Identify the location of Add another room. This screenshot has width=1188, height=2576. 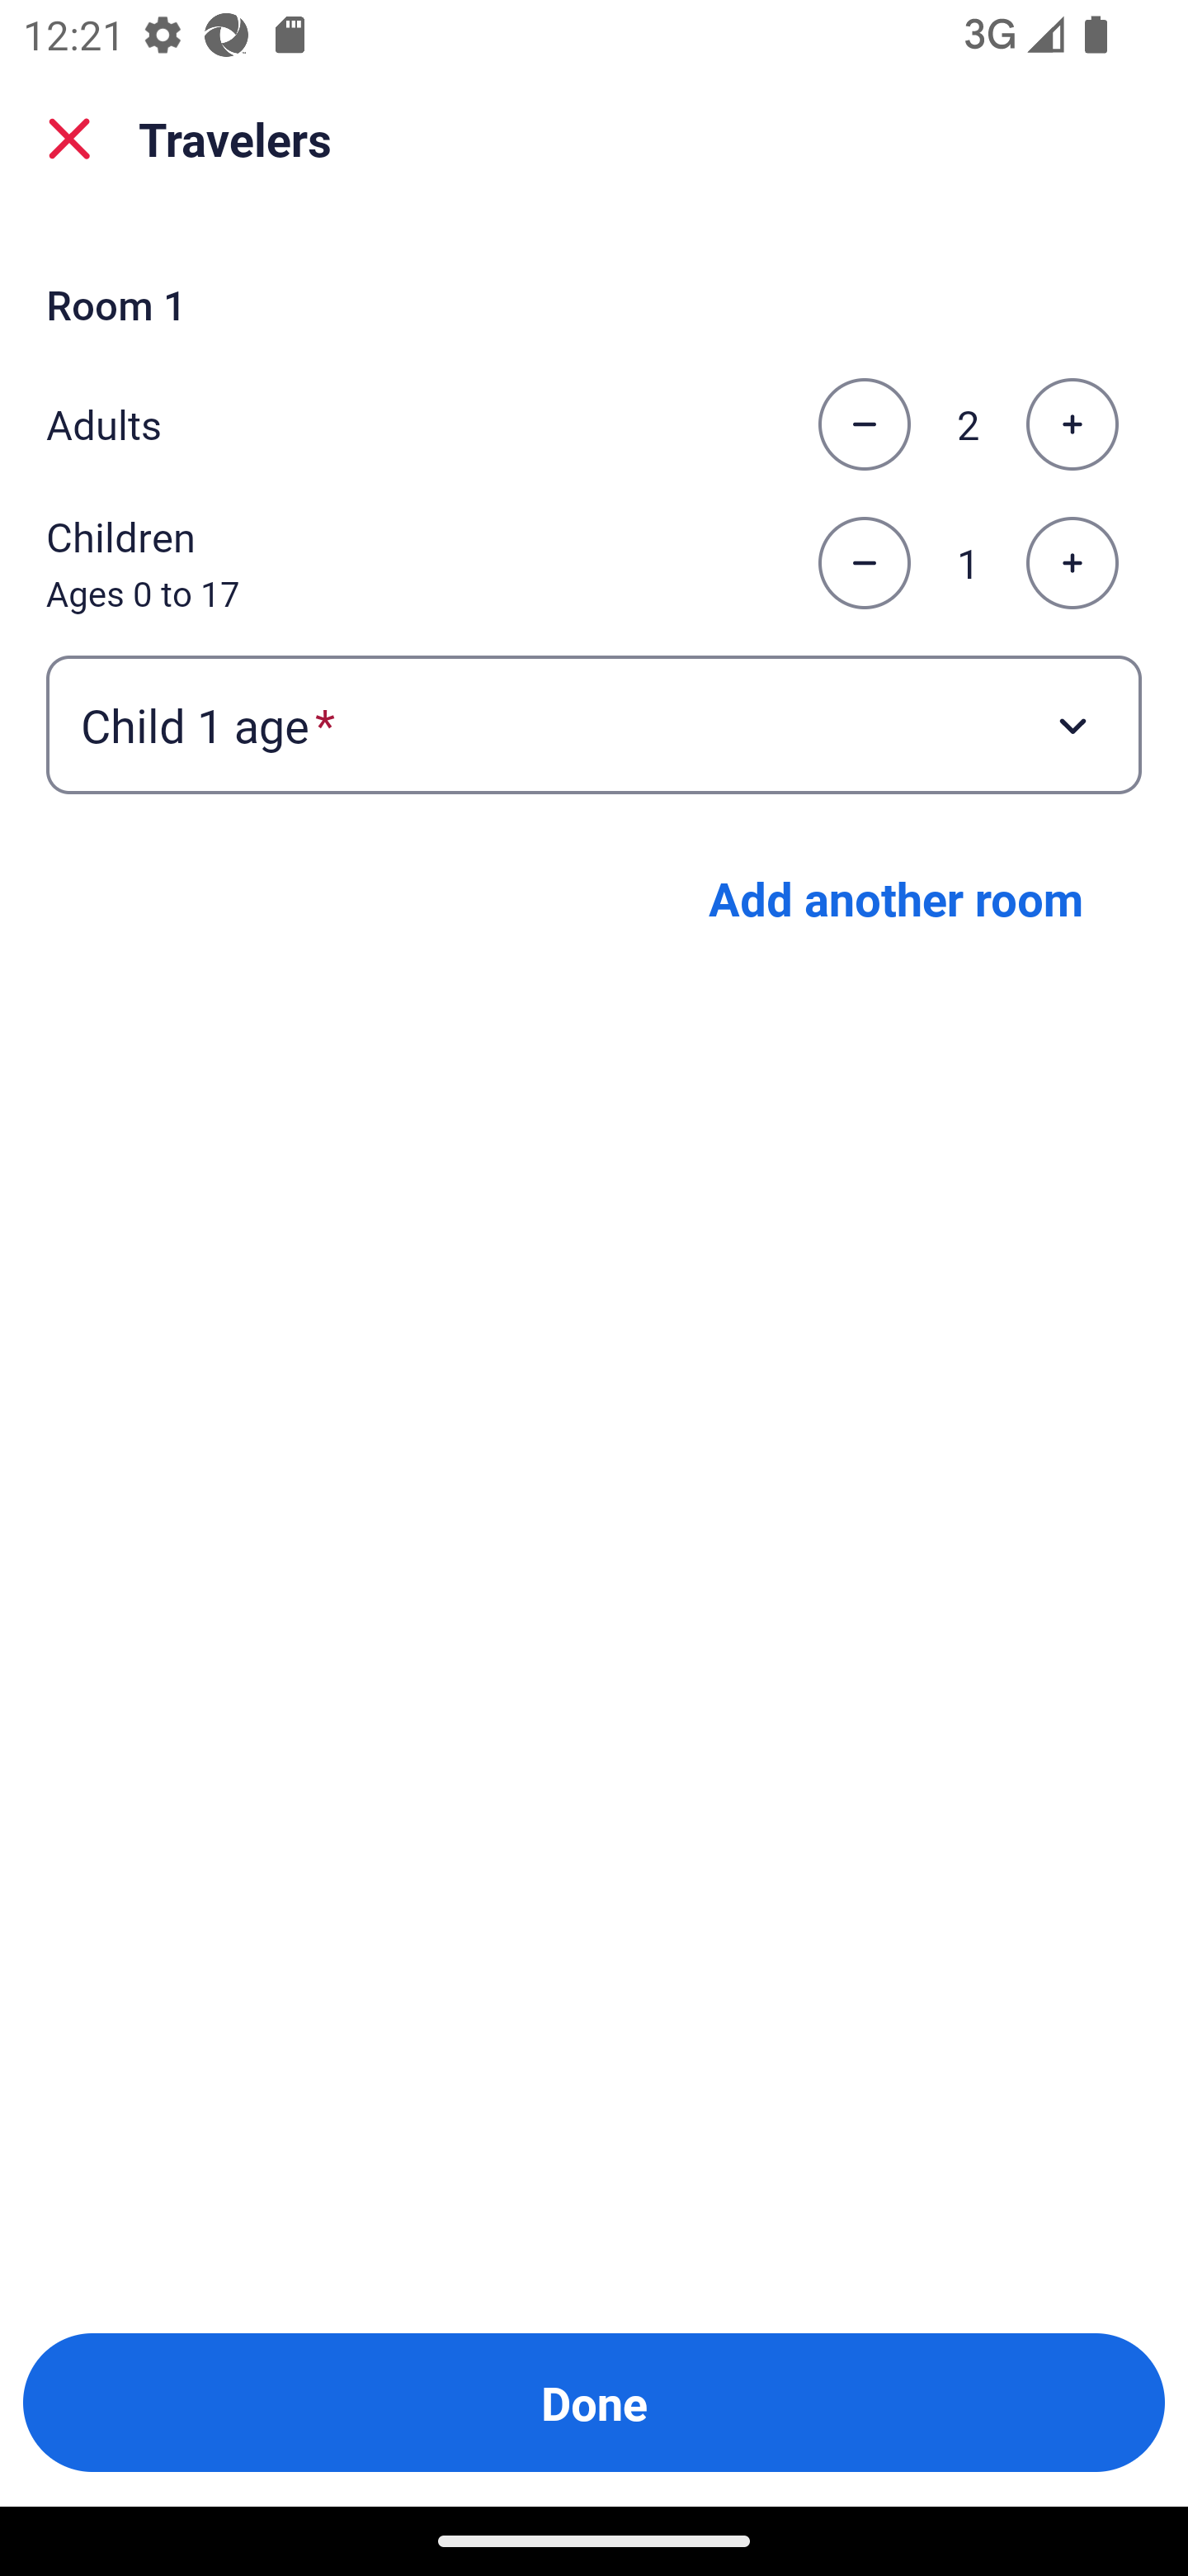
(896, 898).